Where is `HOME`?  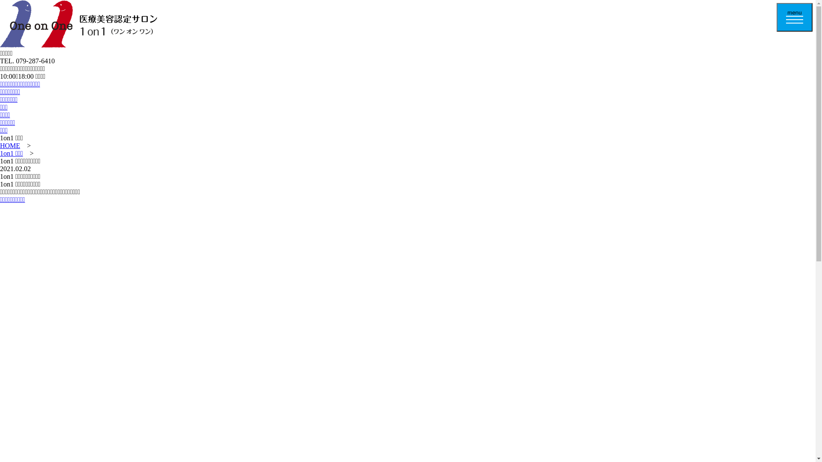 HOME is located at coordinates (10, 145).